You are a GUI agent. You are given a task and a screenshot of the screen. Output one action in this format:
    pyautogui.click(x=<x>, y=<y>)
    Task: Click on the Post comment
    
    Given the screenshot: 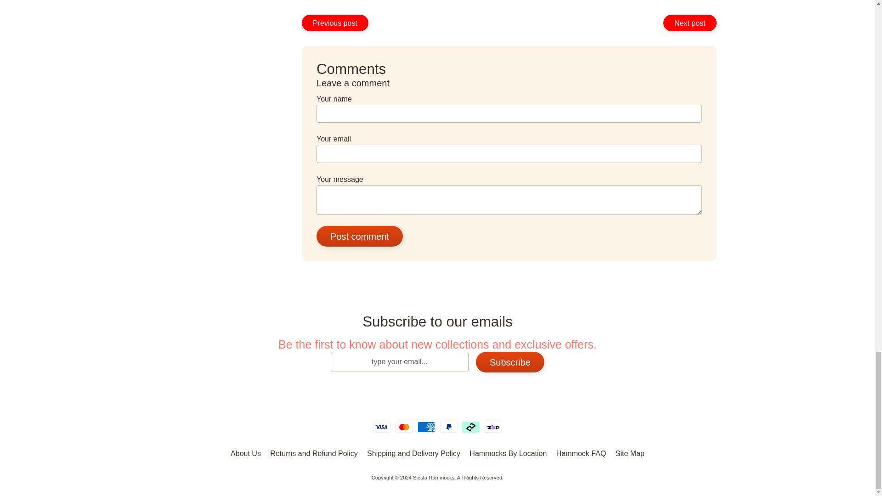 What is the action you would take?
    pyautogui.click(x=360, y=236)
    